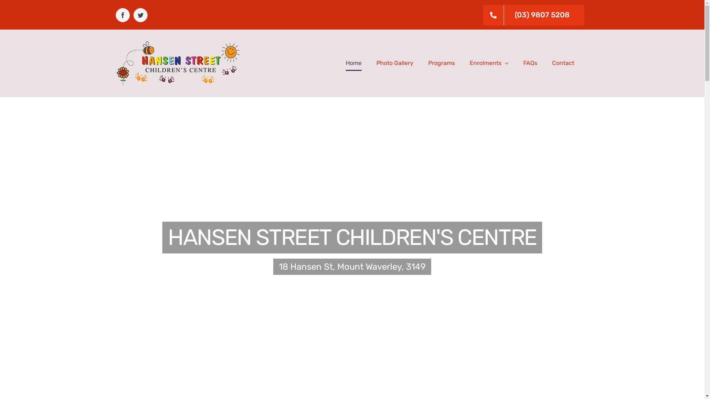 The height and width of the screenshot is (399, 710). I want to click on Twitter, so click(140, 15).